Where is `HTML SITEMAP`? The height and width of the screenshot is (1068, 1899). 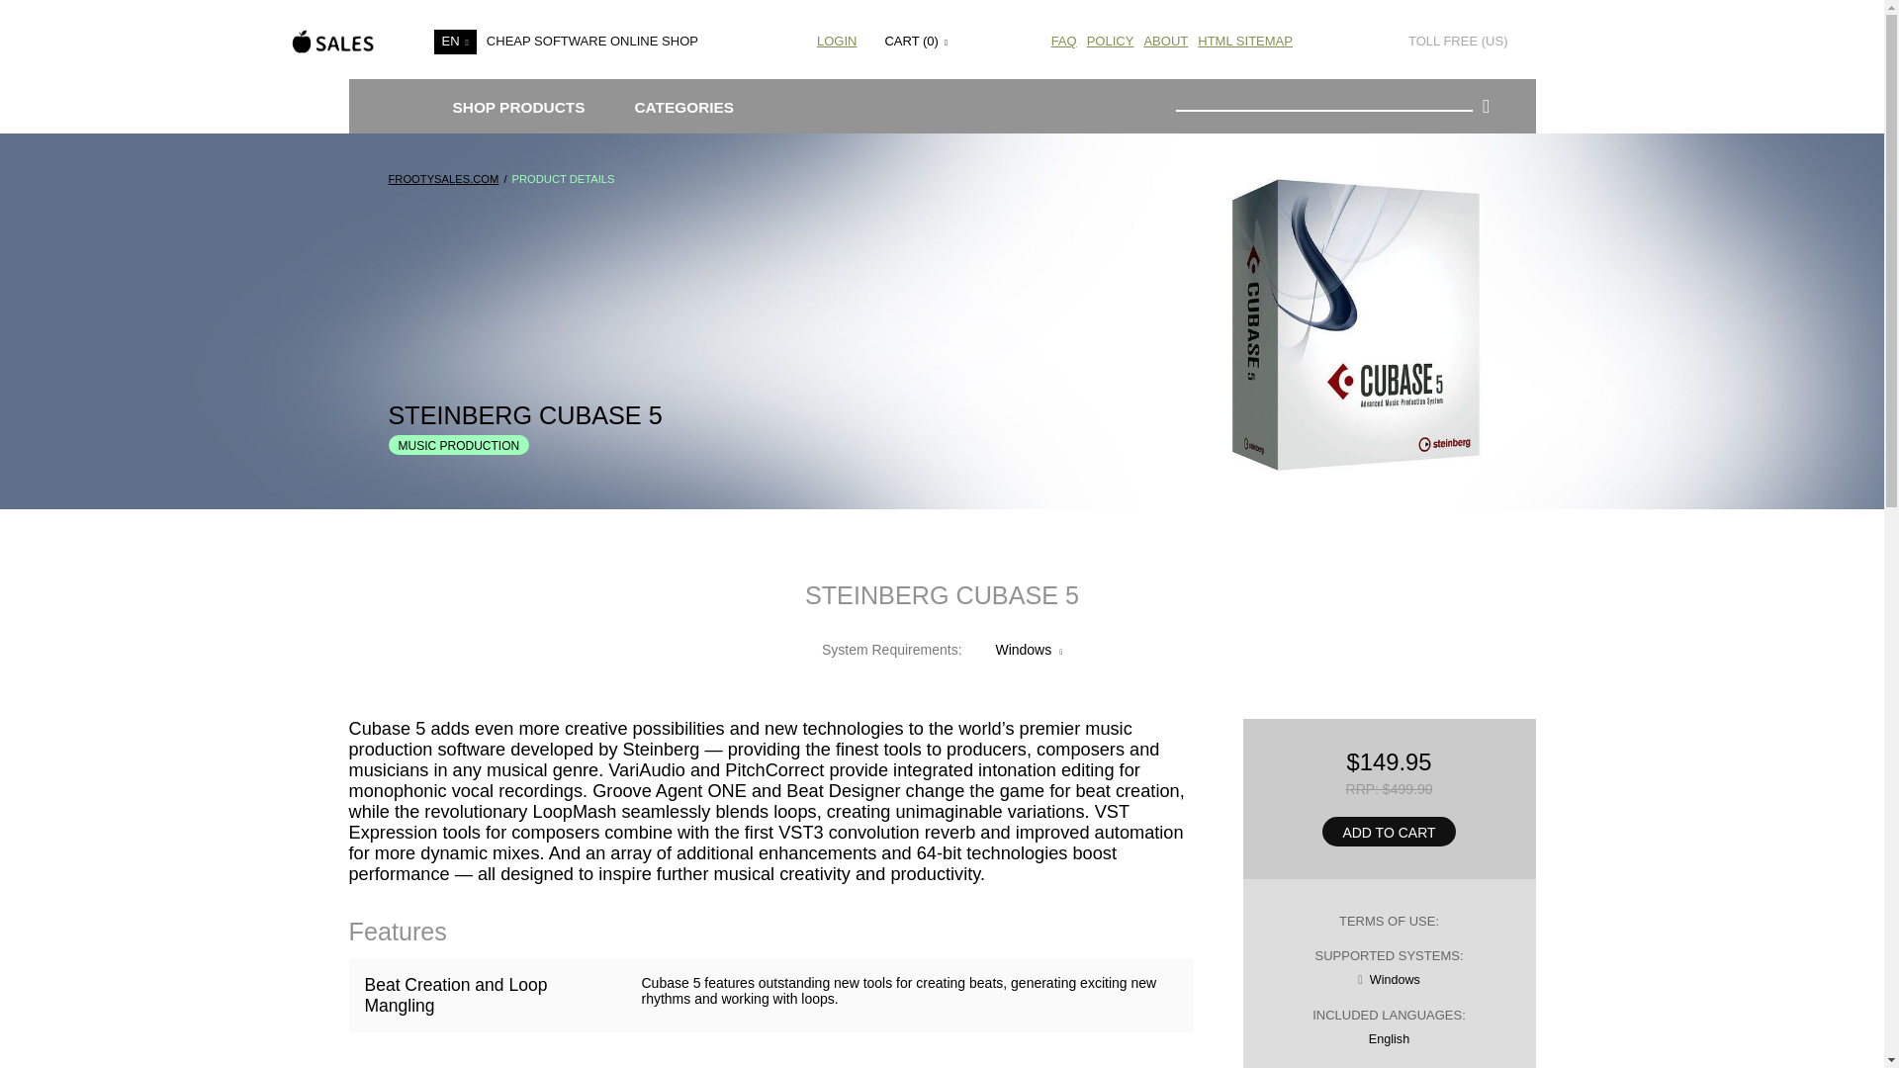 HTML SITEMAP is located at coordinates (1245, 40).